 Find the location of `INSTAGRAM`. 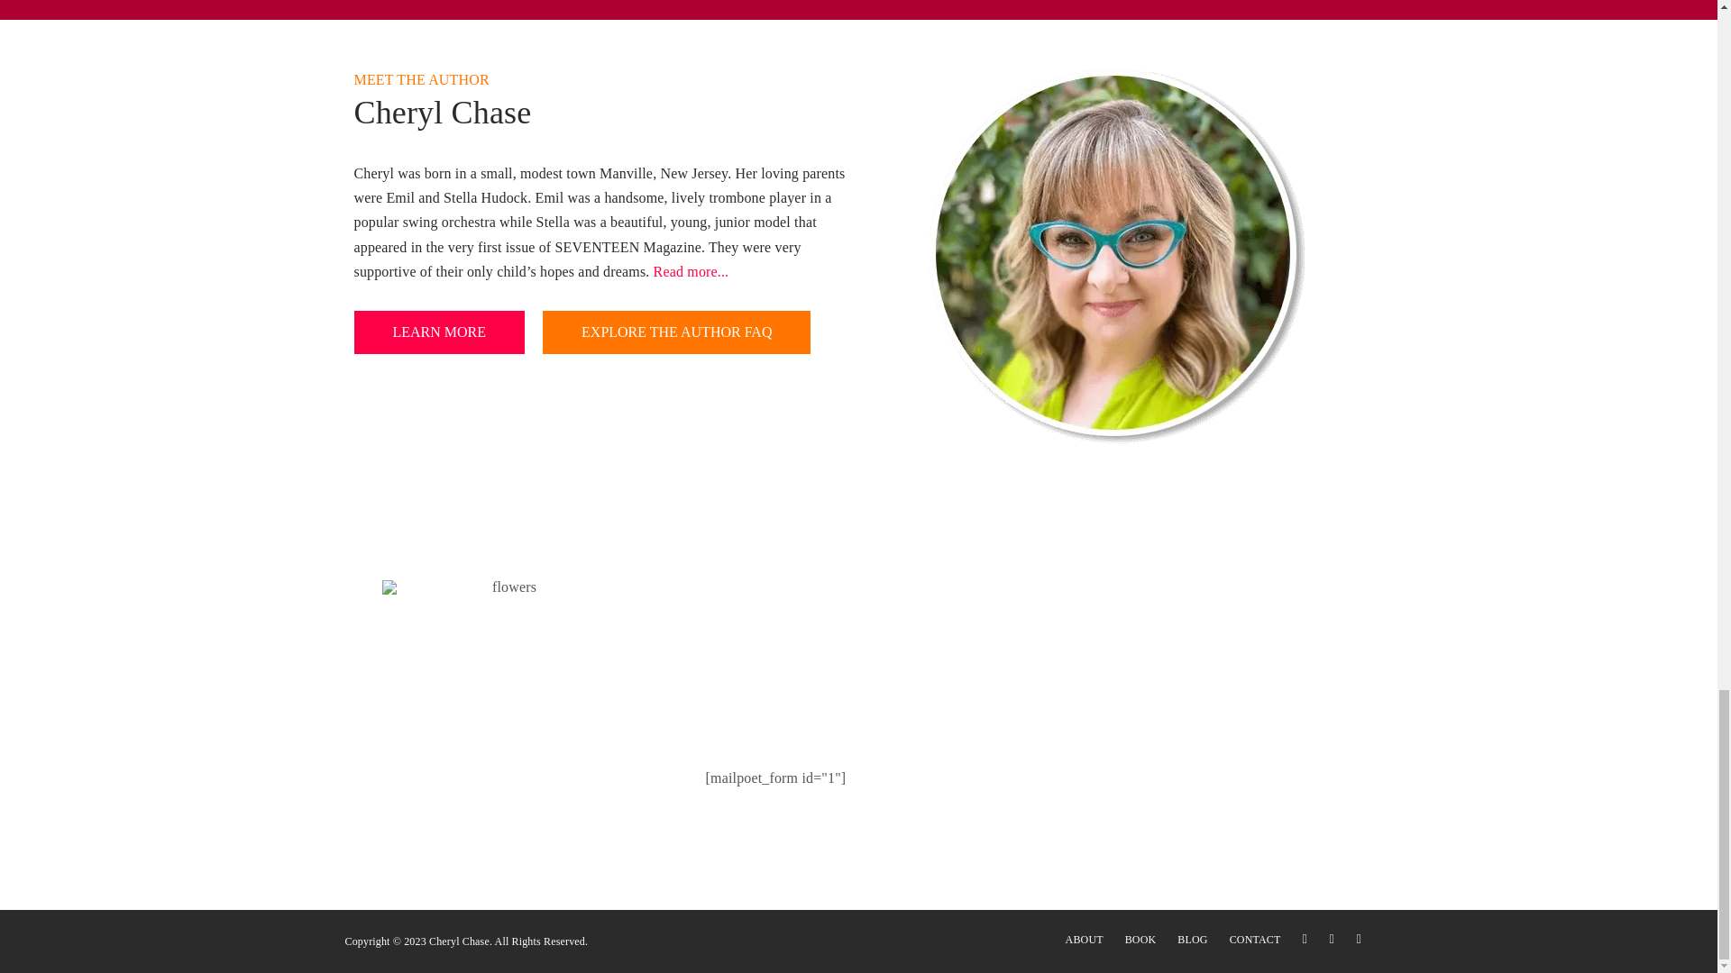

INSTAGRAM is located at coordinates (1331, 939).